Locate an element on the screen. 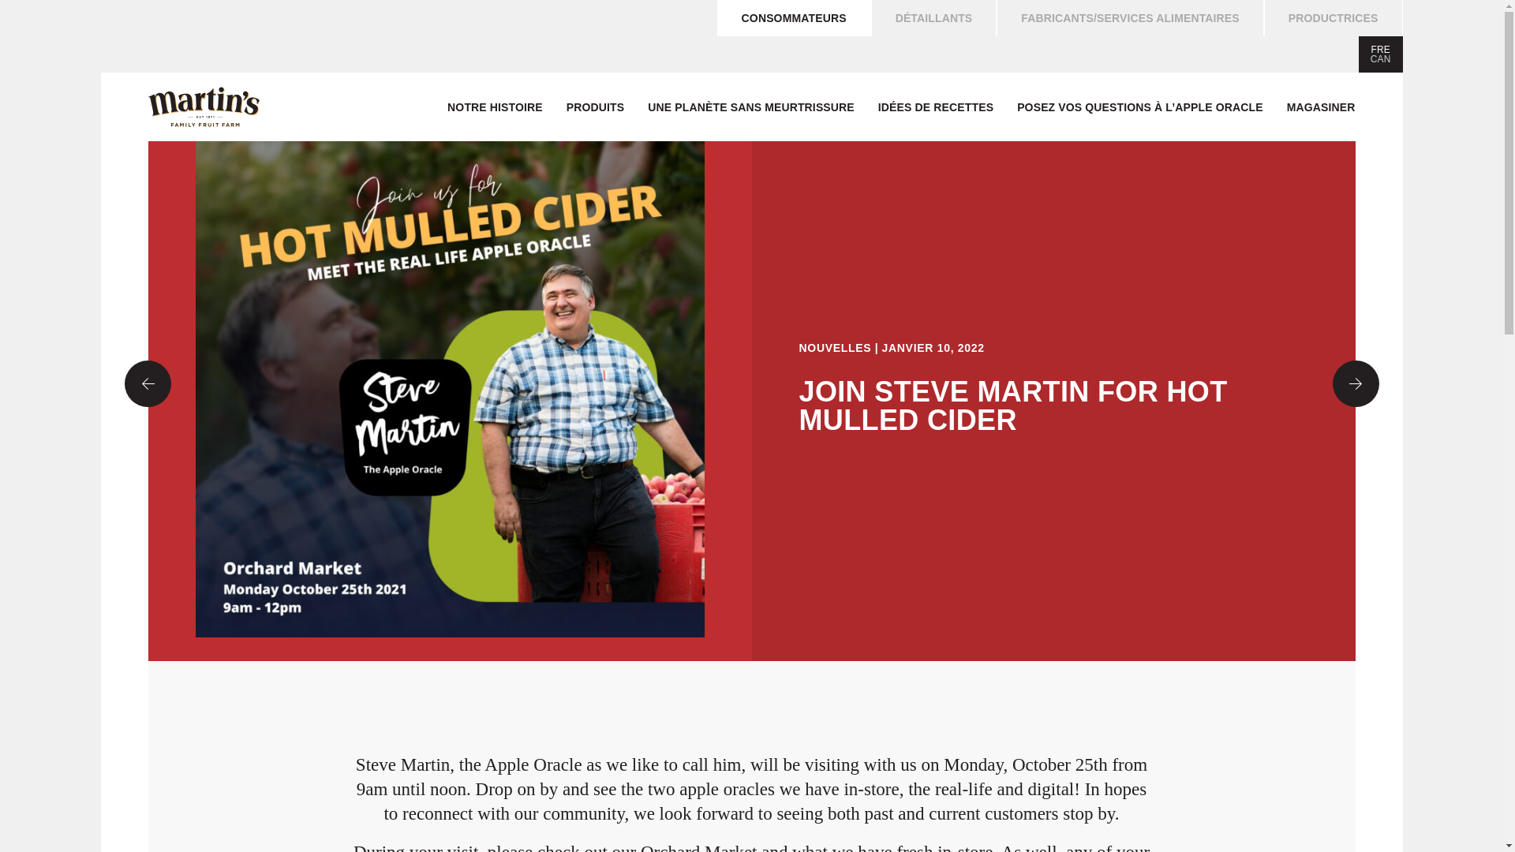  Previous Slide is located at coordinates (147, 383).